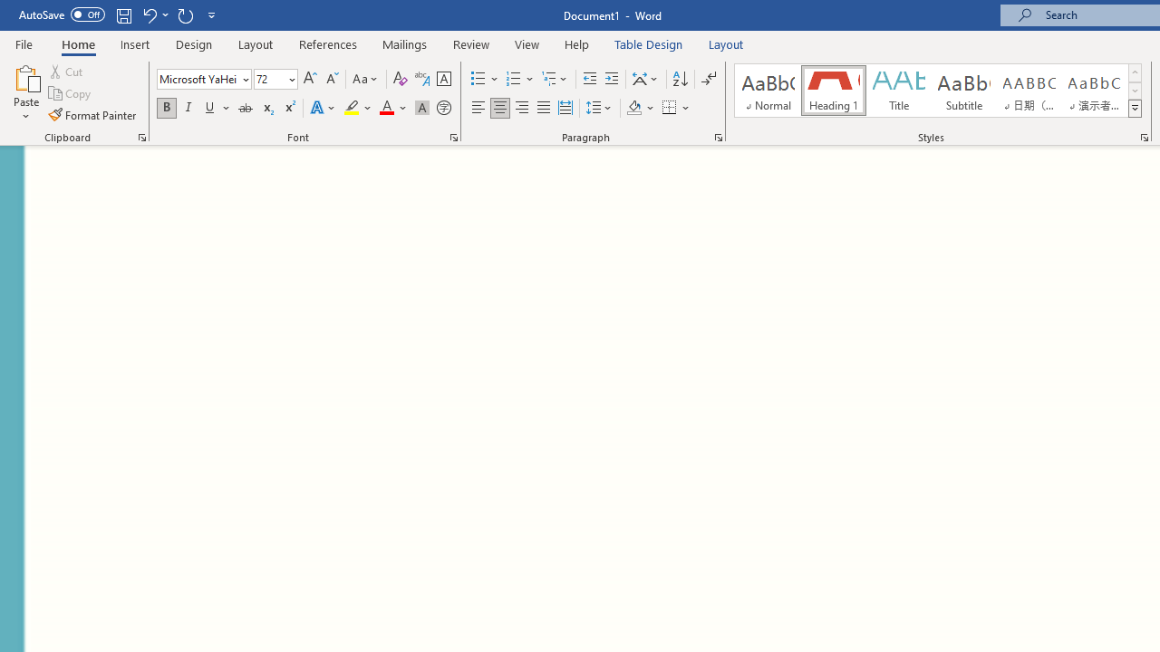 The image size is (1160, 652). I want to click on Undo Grow Font, so click(154, 14).